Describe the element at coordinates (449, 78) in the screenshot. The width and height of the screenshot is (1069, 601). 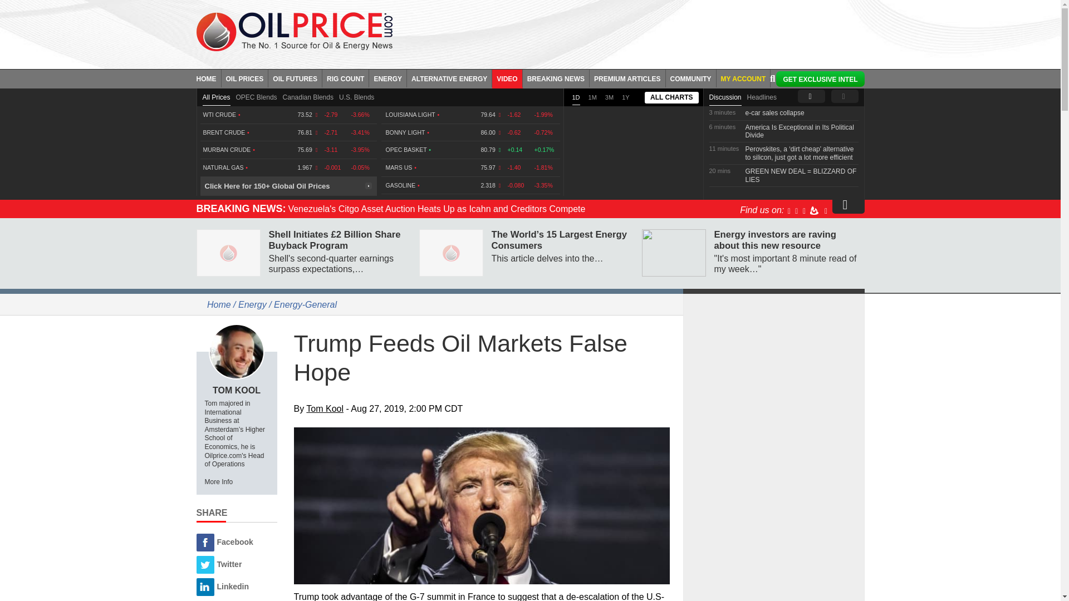
I see `ALTERNATIVE ENERGY` at that location.